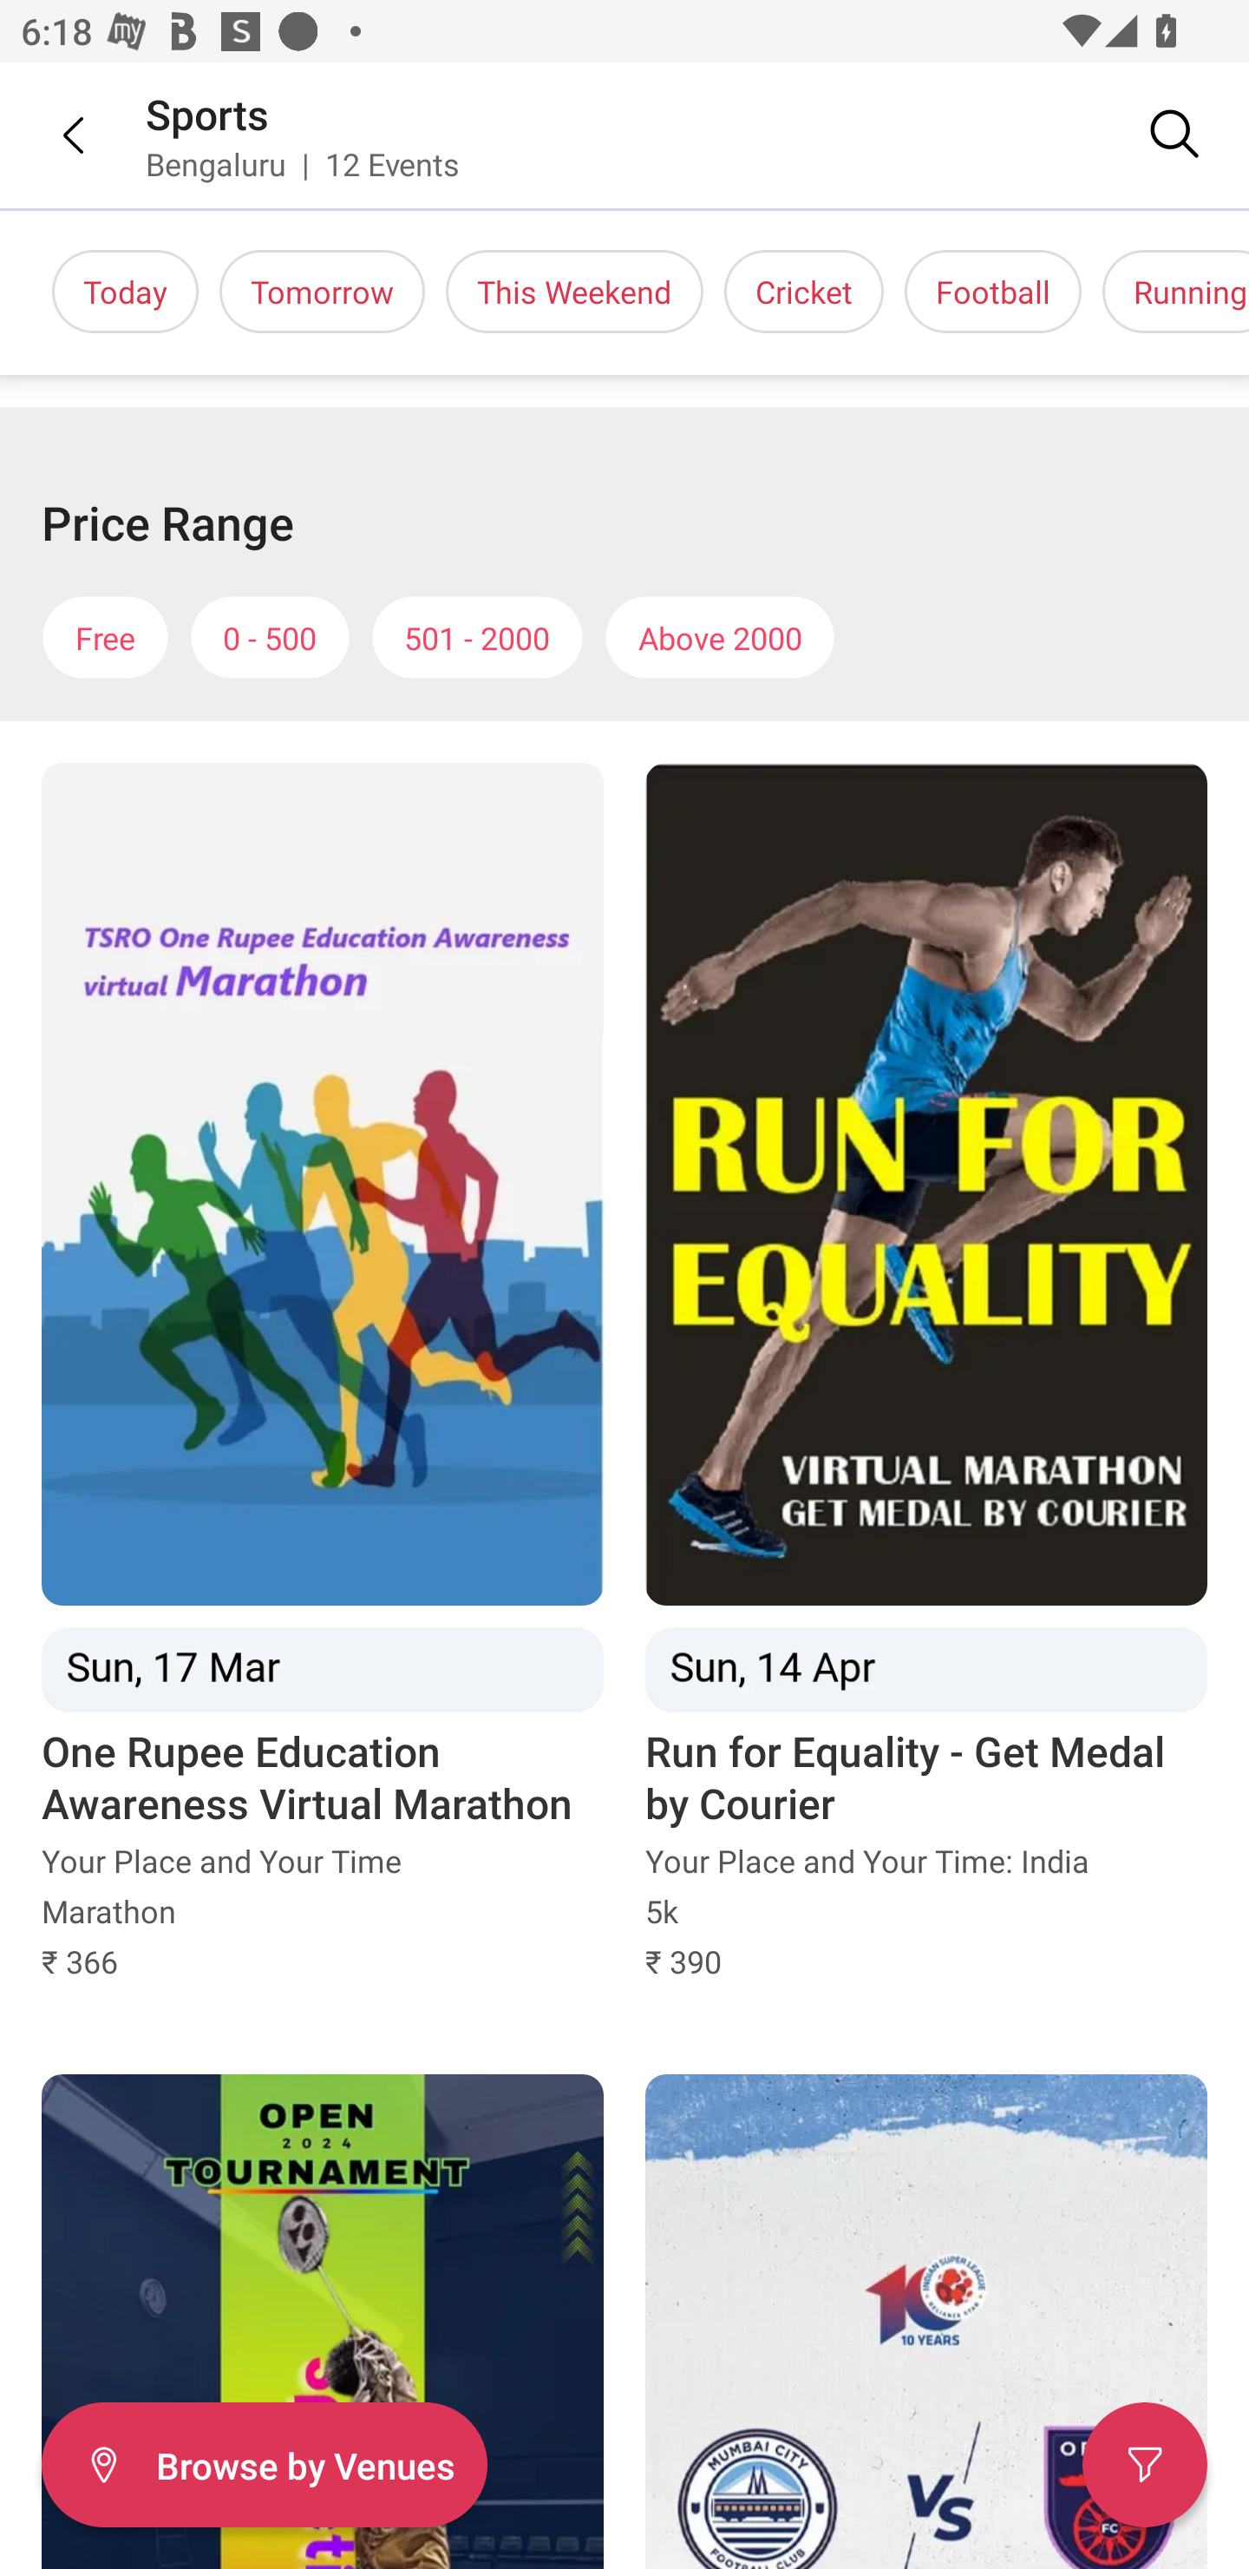 The width and height of the screenshot is (1249, 2569). What do you see at coordinates (52, 135) in the screenshot?
I see `Back` at bounding box center [52, 135].